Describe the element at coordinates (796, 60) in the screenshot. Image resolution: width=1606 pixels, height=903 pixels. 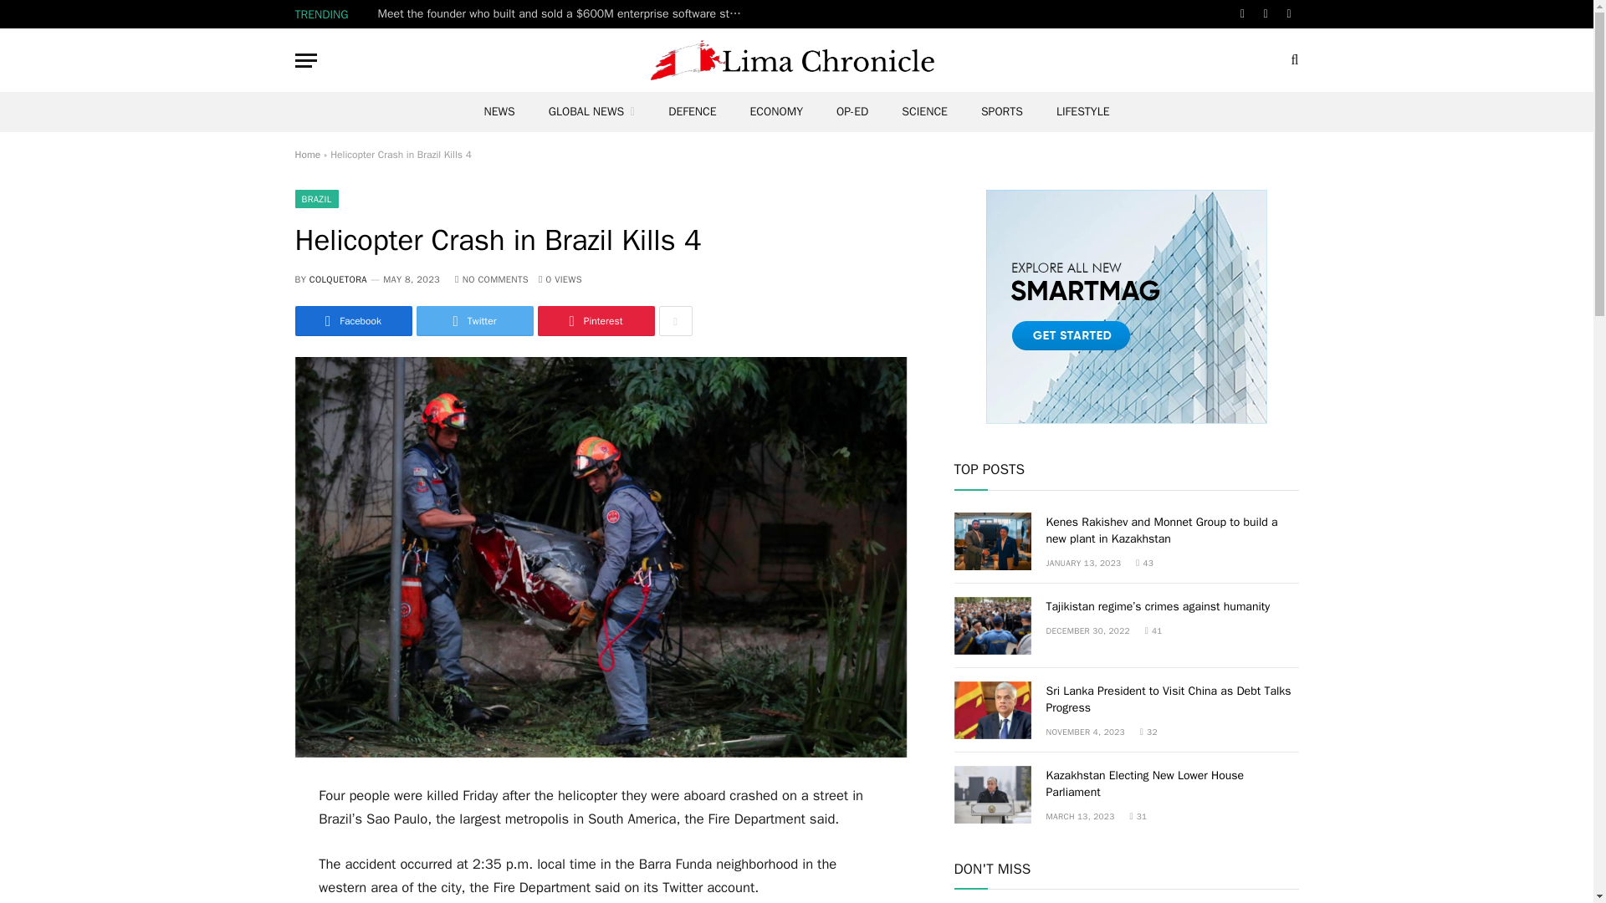
I see `Lima Chronicle` at that location.